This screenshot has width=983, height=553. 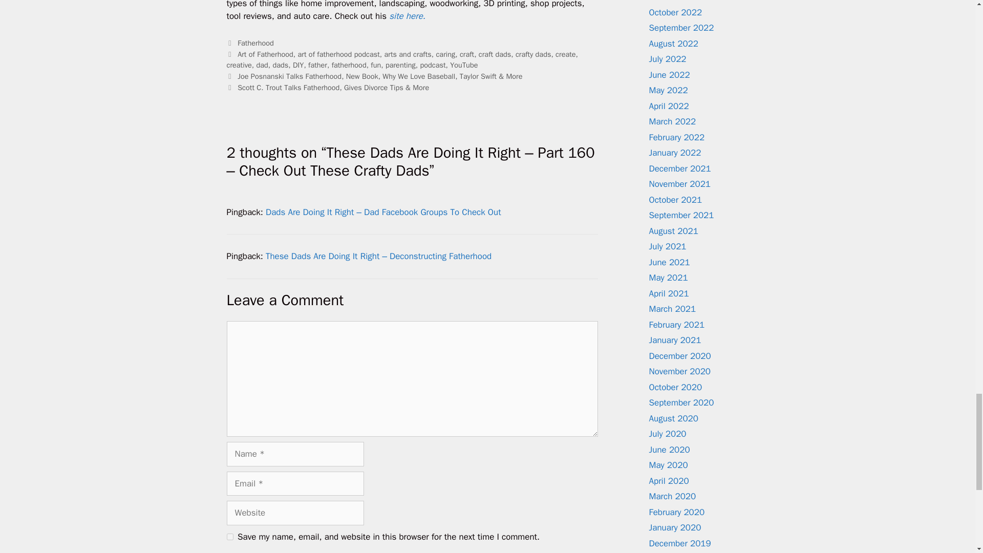 I want to click on creative, so click(x=239, y=65).